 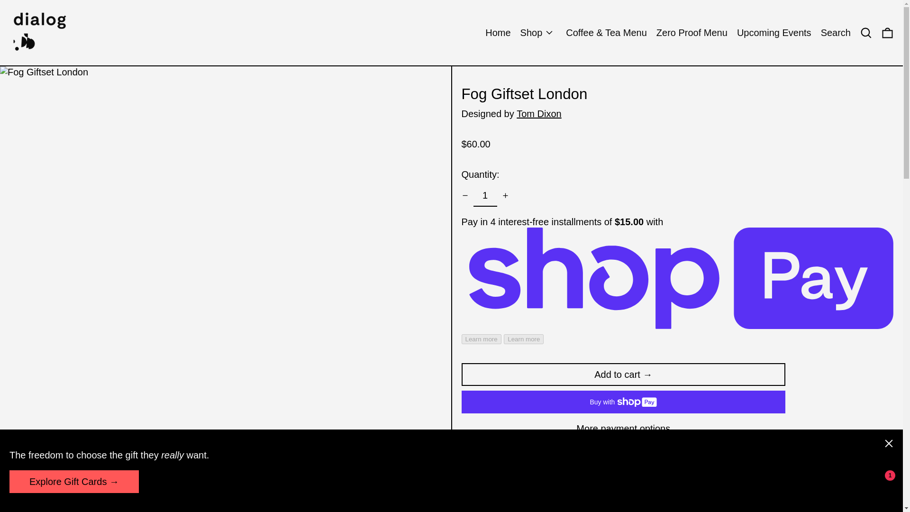 I want to click on 0 items, so click(x=887, y=32).